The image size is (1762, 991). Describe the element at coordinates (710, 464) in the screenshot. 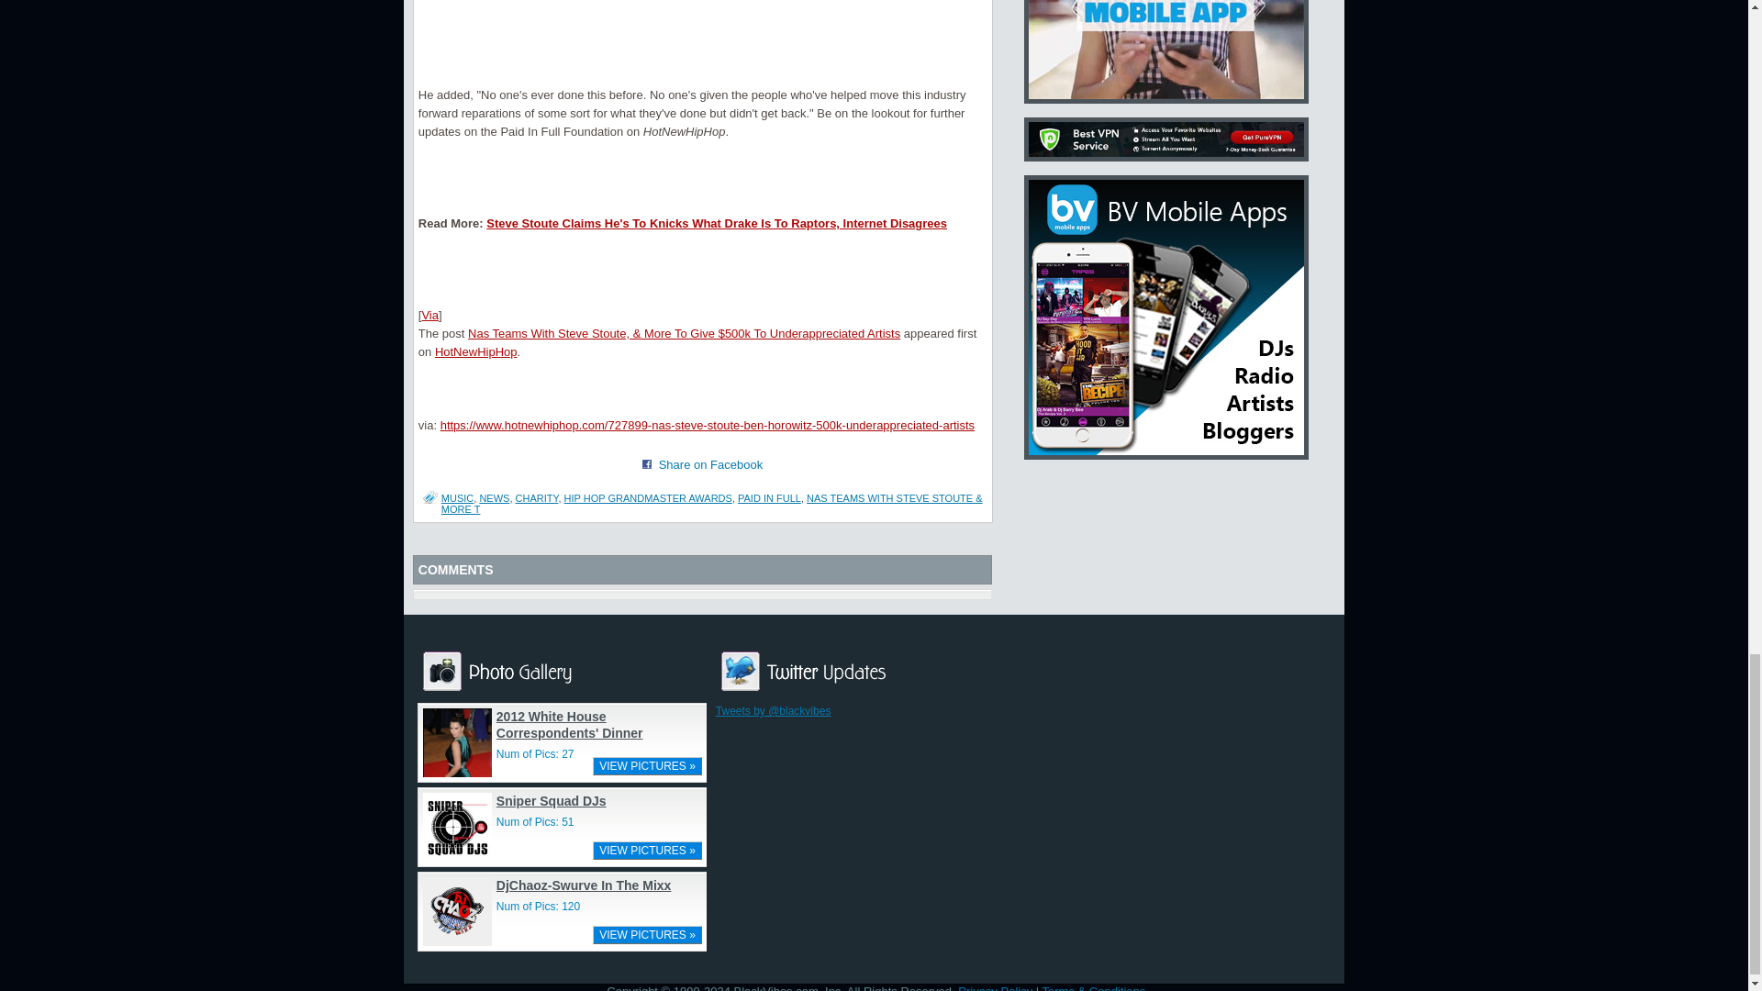

I see `Share on Facebook` at that location.